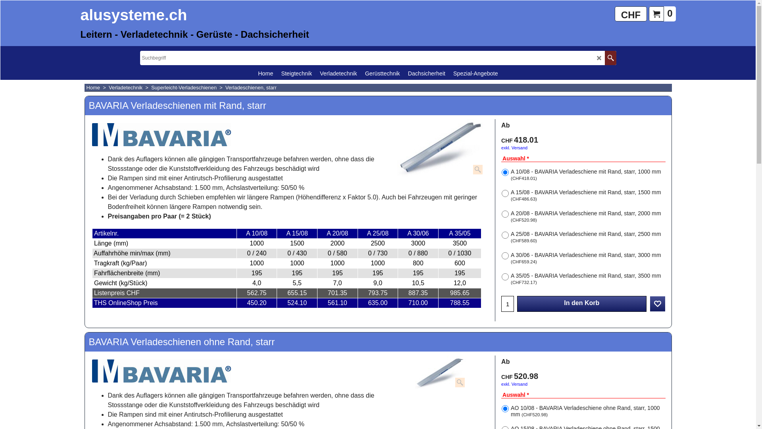 The image size is (762, 429). What do you see at coordinates (188, 87) in the screenshot?
I see `Superleicht-Verladeschienen  > ` at bounding box center [188, 87].